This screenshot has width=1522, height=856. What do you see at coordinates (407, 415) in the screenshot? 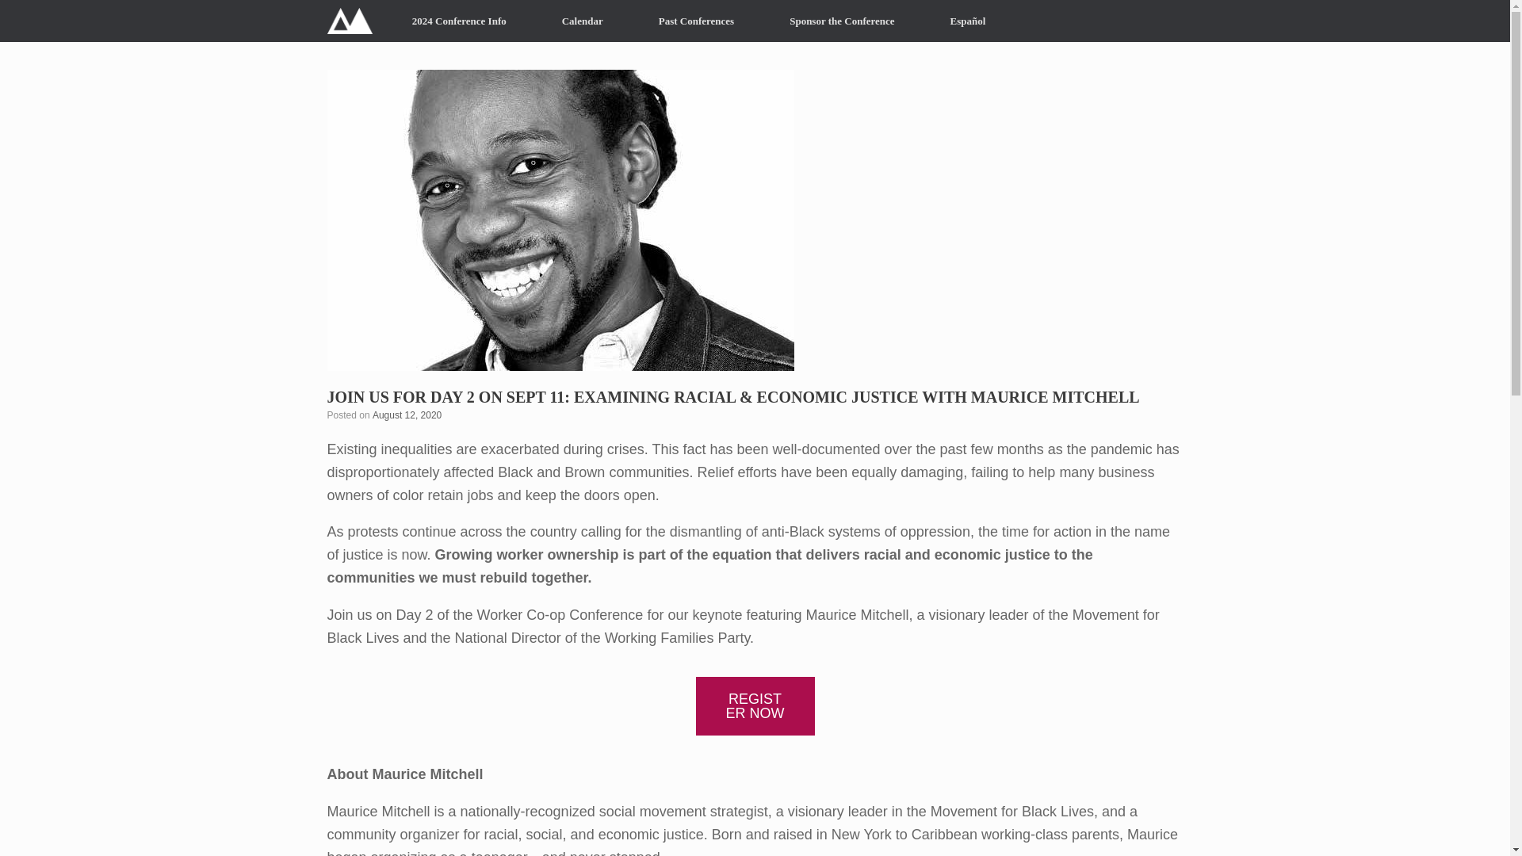
I see `6:16 pm` at bounding box center [407, 415].